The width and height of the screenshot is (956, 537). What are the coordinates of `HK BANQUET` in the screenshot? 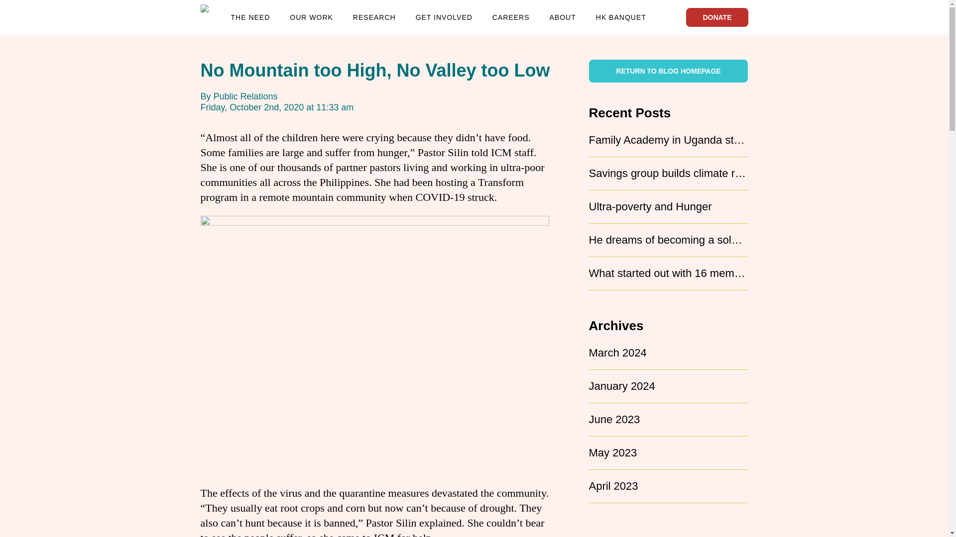 It's located at (620, 18).